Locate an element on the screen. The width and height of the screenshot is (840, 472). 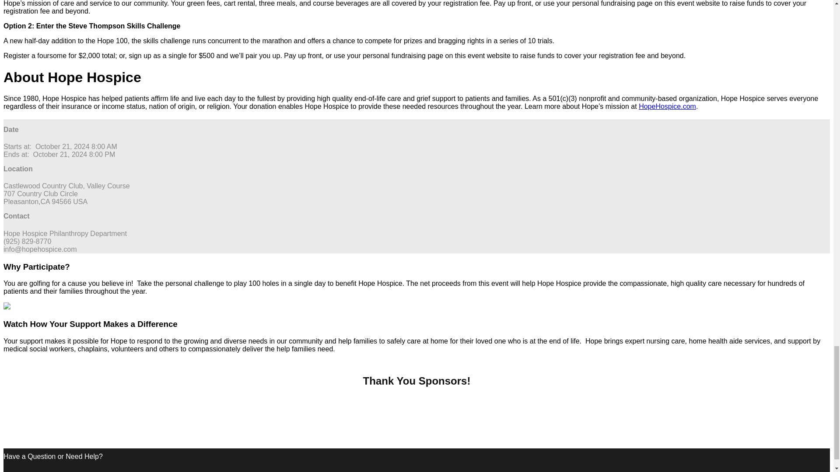
Have a Question or Need Help? is located at coordinates (52, 456).